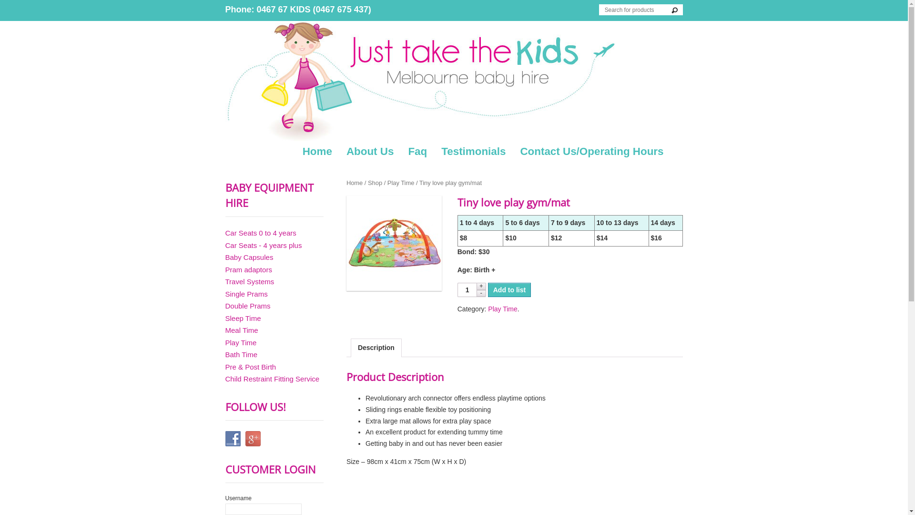 The image size is (915, 515). I want to click on Add to list, so click(509, 290).